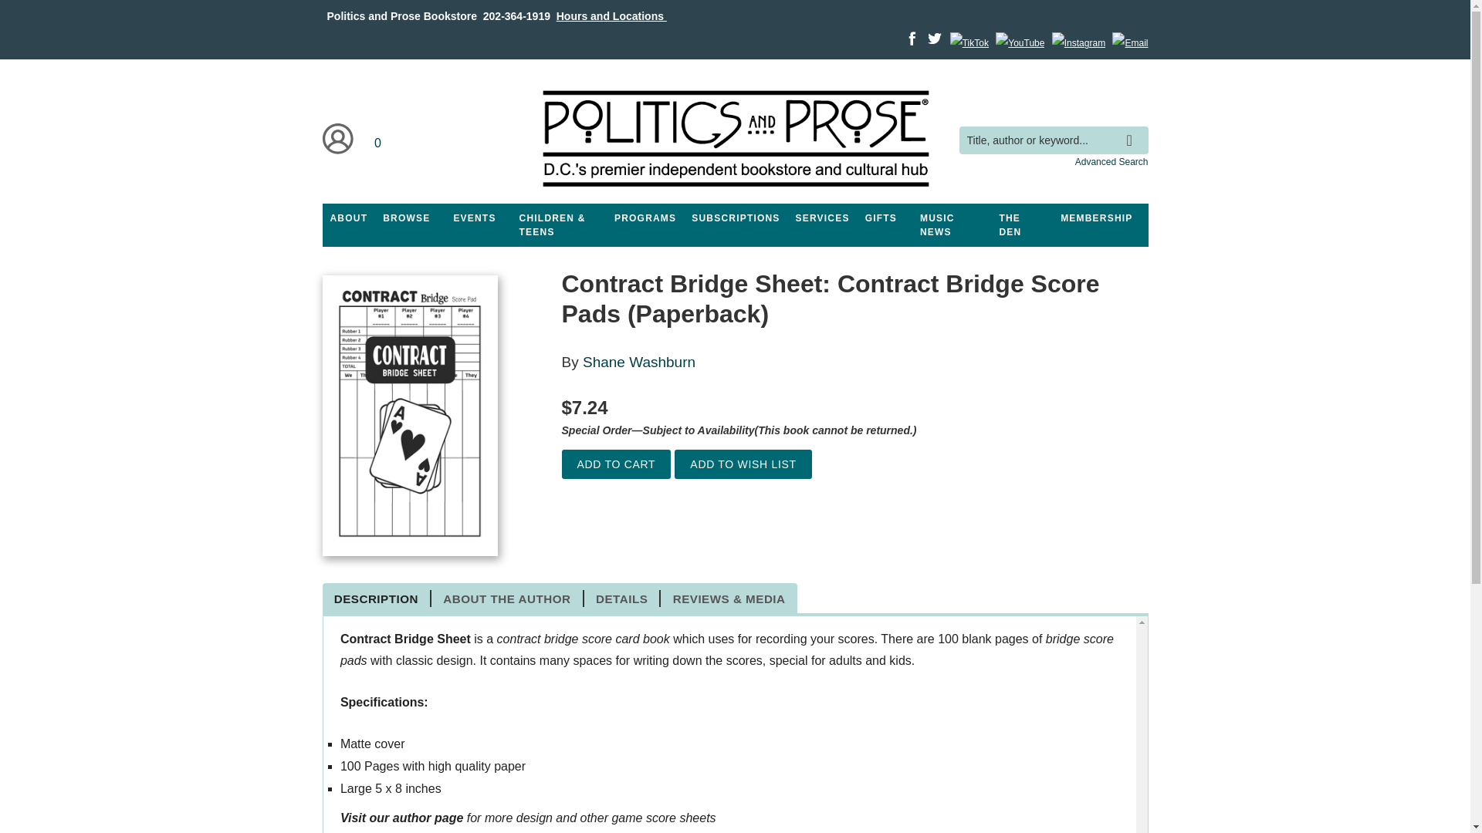  Describe the element at coordinates (616, 464) in the screenshot. I see `Add to Cart` at that location.